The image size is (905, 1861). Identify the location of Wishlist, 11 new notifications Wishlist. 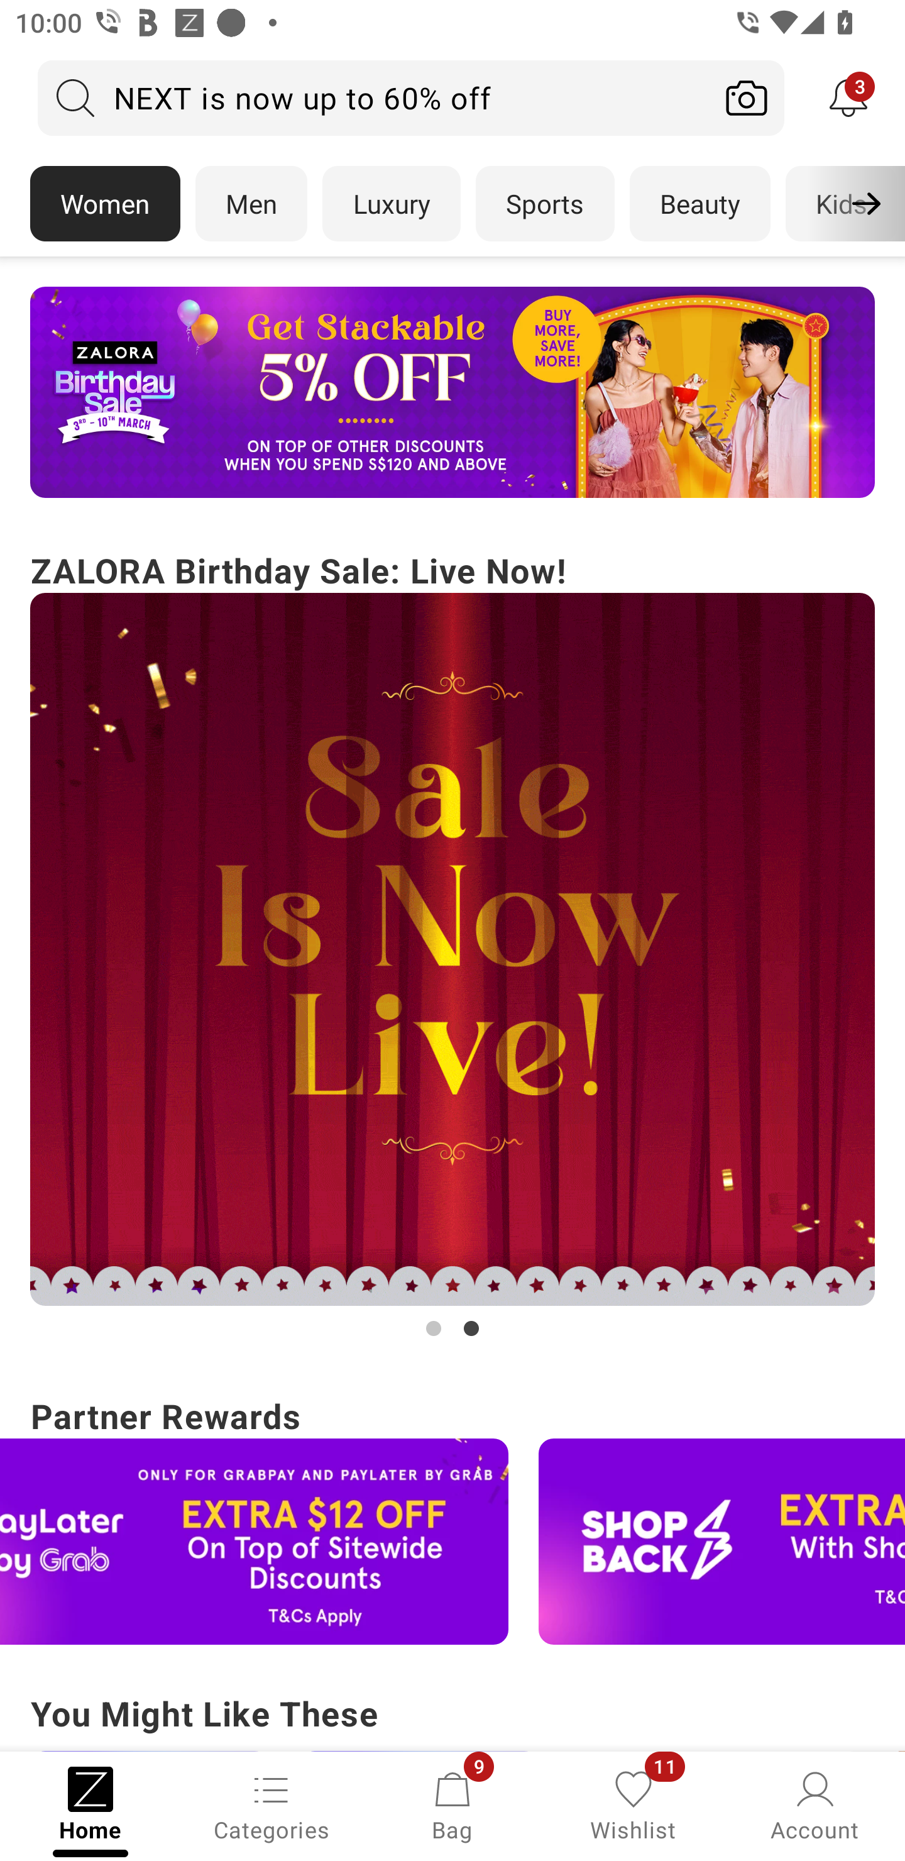
(633, 1804).